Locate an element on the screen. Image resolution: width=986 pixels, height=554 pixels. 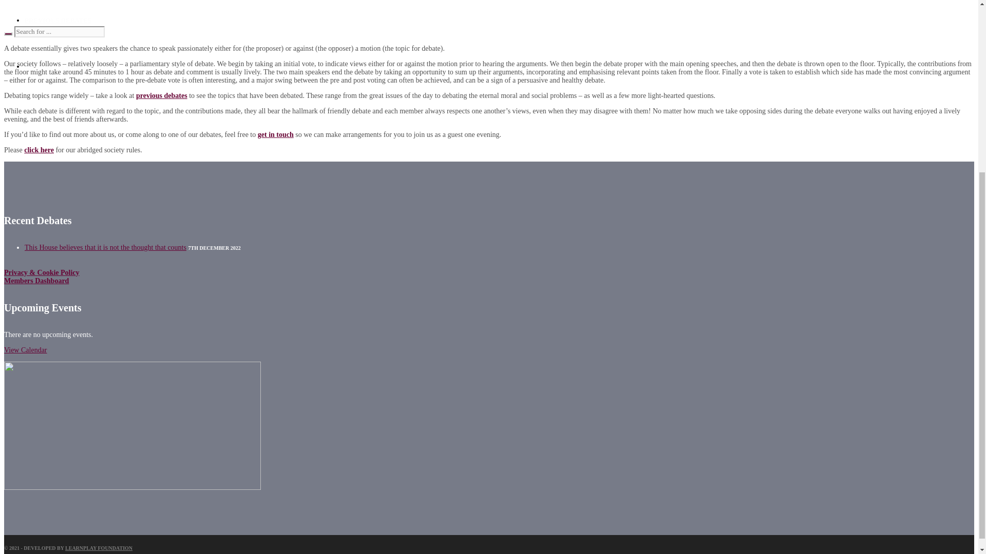
LEARNPLAY FOUNDATION is located at coordinates (99, 548).